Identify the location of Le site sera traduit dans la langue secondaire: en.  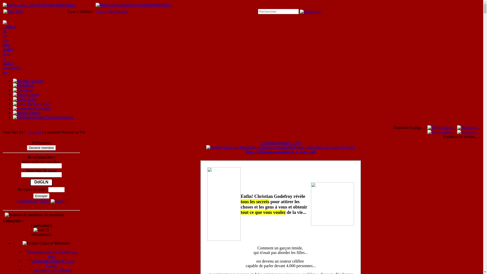
(12, 49).